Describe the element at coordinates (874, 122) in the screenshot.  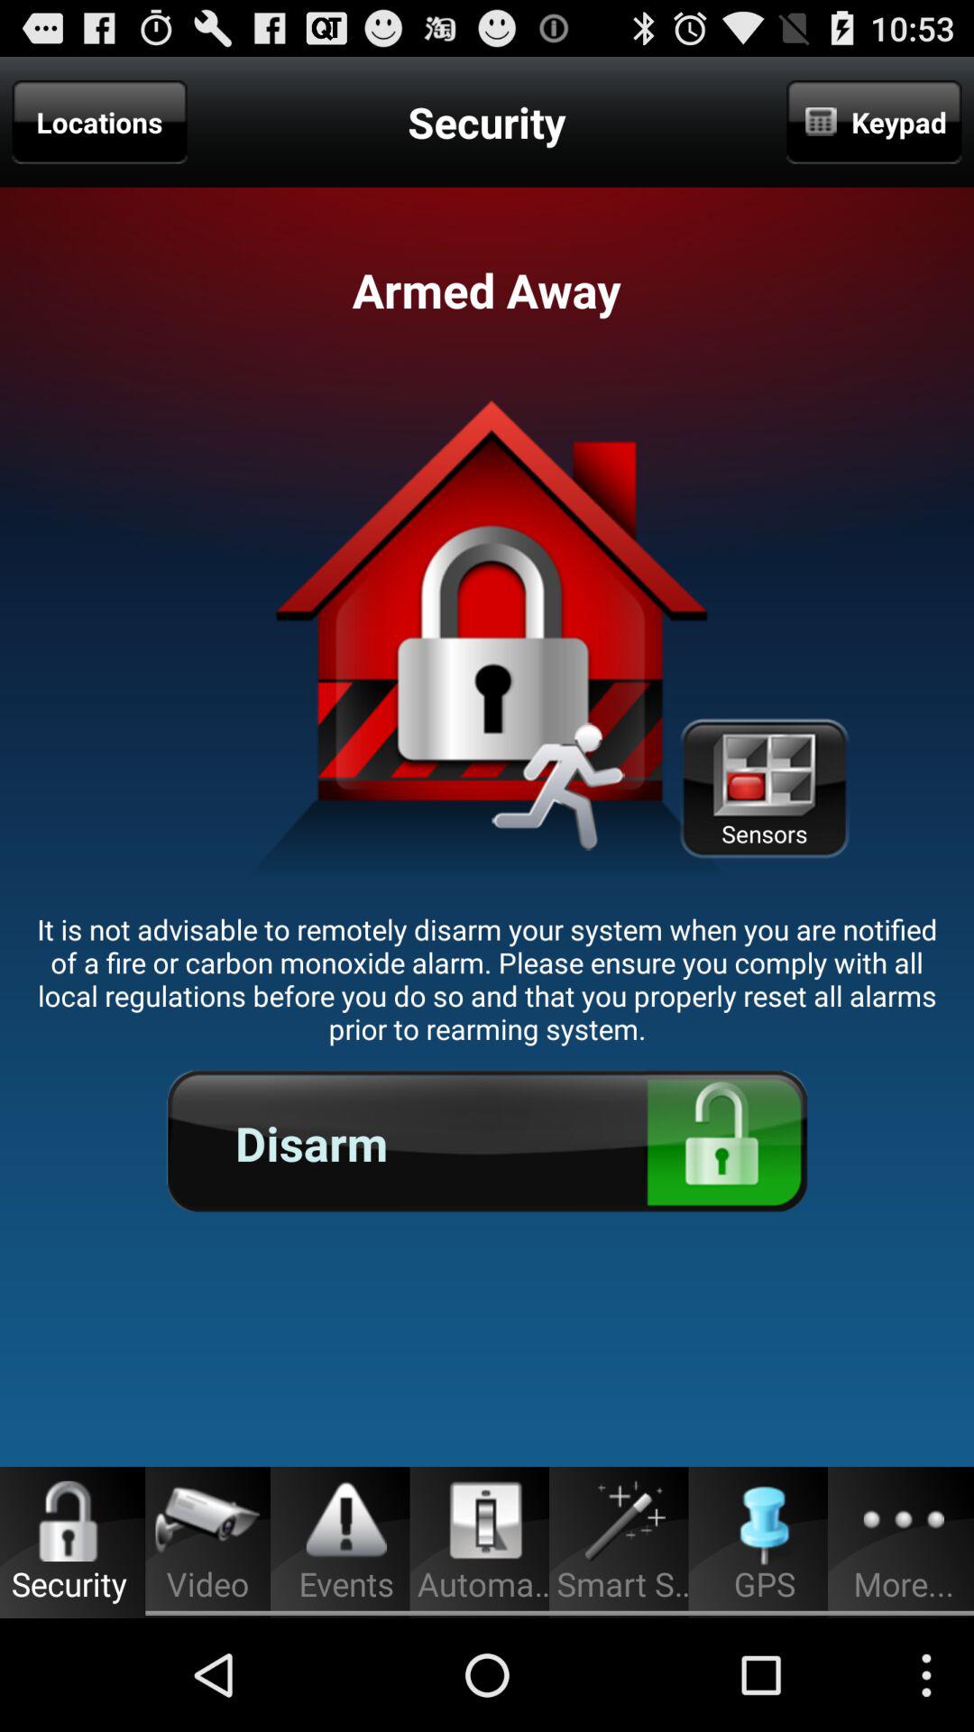
I see `turn off the keypad` at that location.